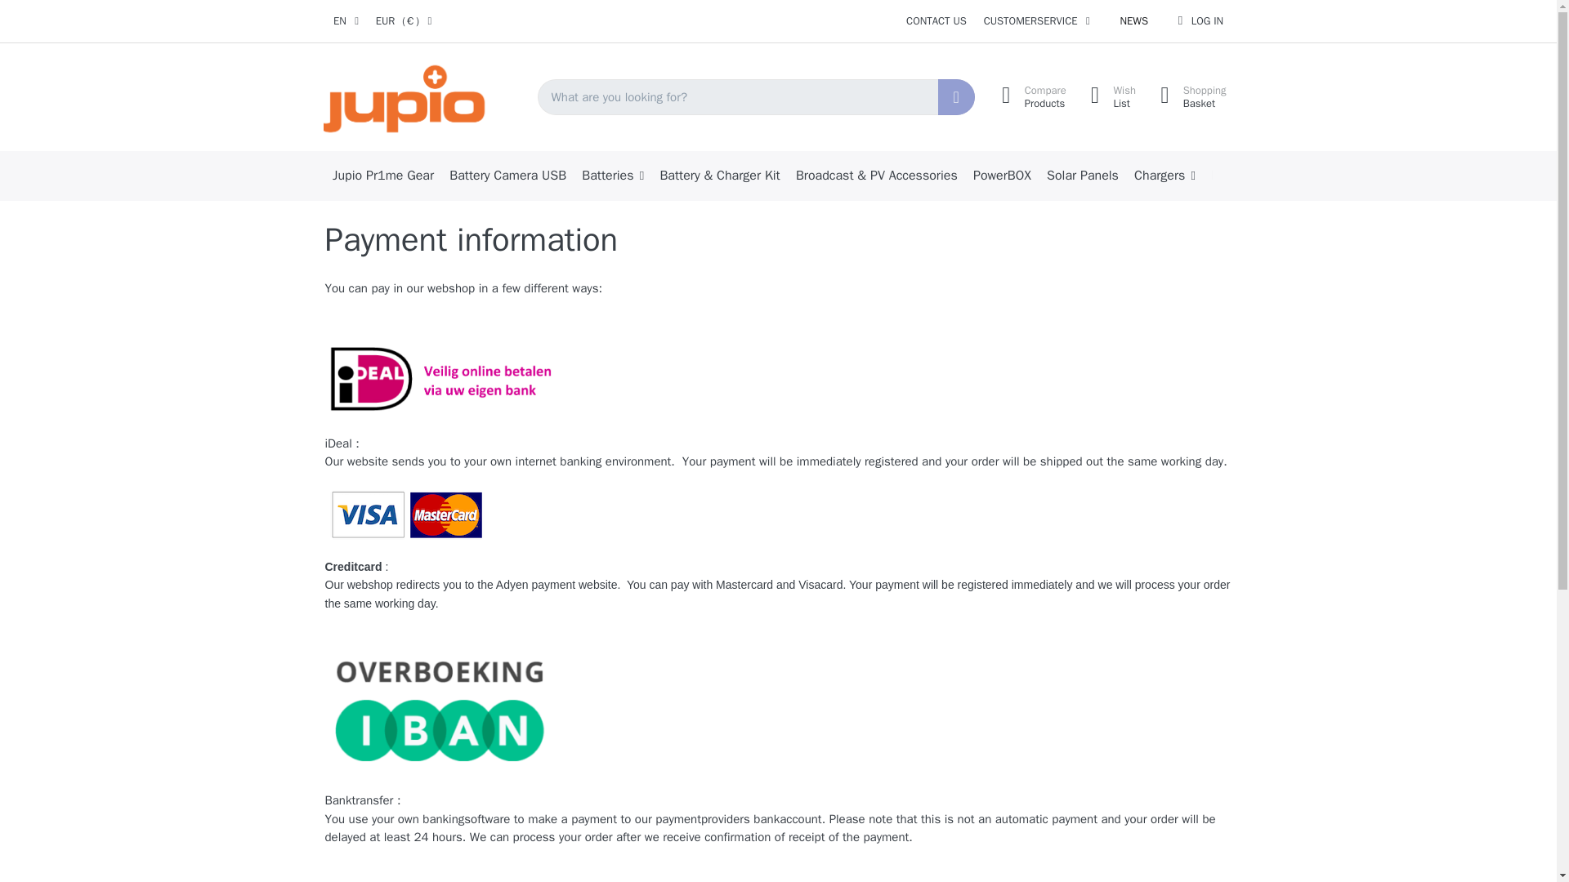  I want to click on Solar Panels, so click(1082, 176).